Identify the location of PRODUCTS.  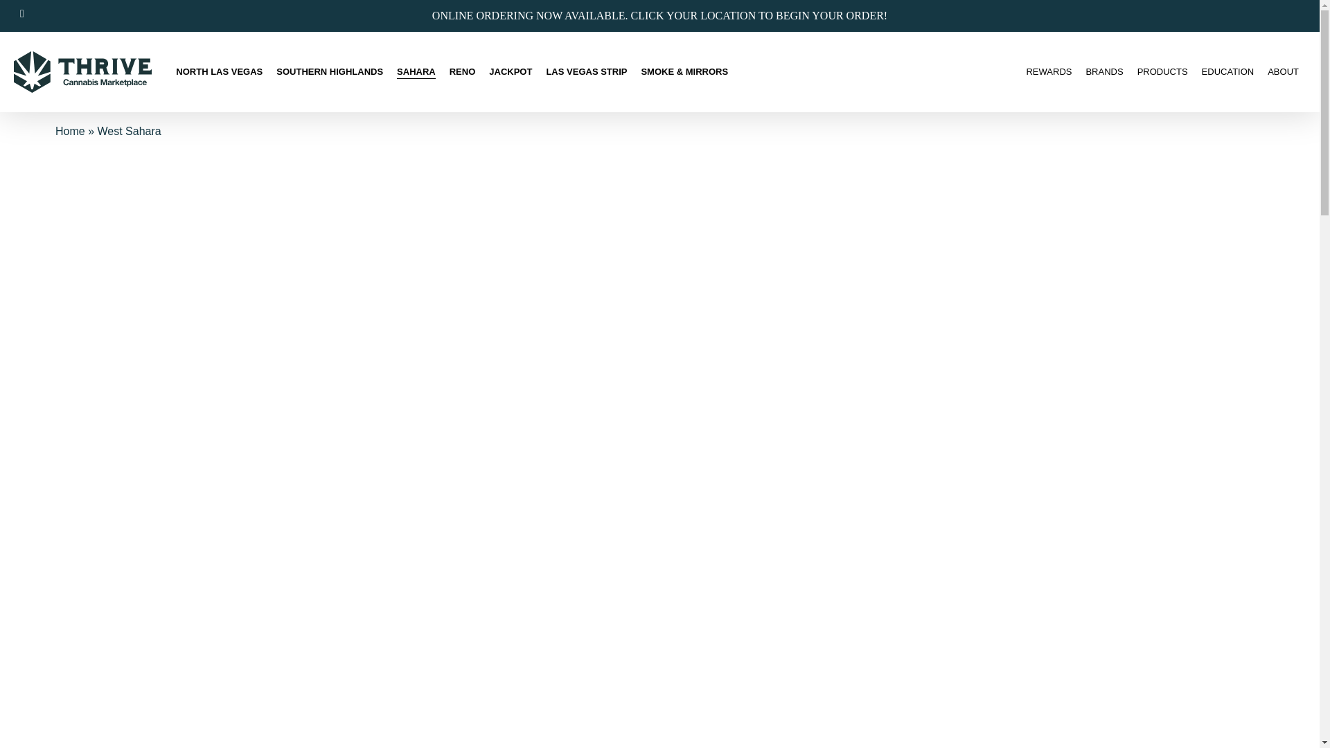
(1162, 72).